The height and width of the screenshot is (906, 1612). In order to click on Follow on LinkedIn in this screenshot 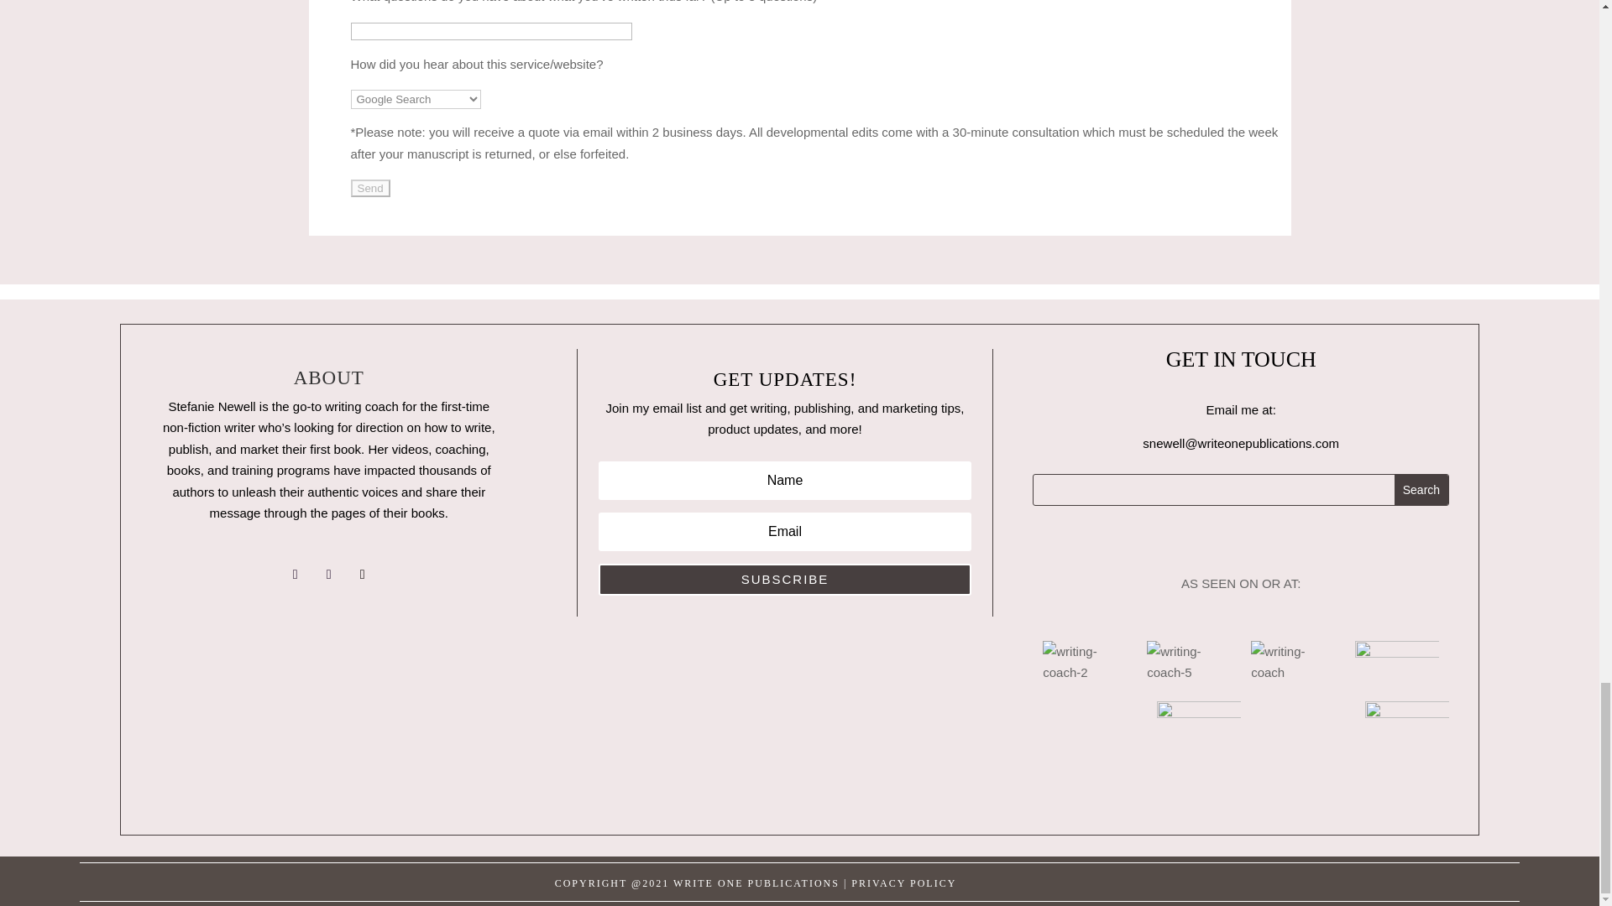, I will do `click(363, 574)`.